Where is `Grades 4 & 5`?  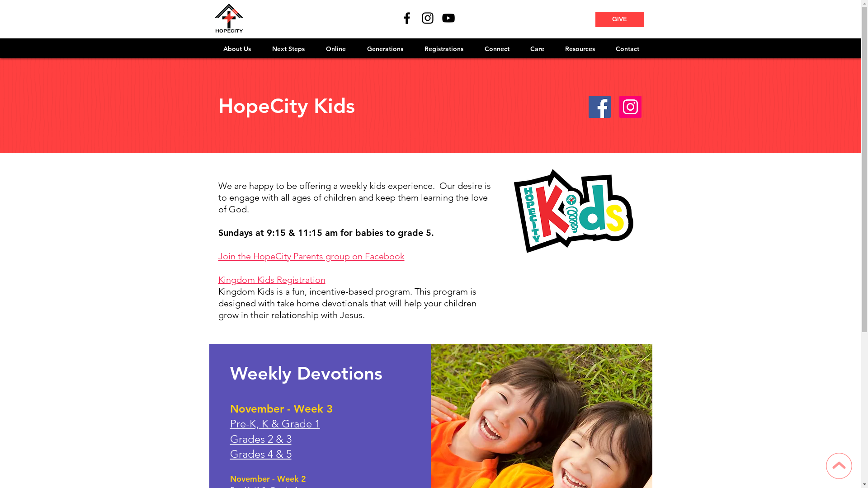 Grades 4 & 5 is located at coordinates (260, 454).